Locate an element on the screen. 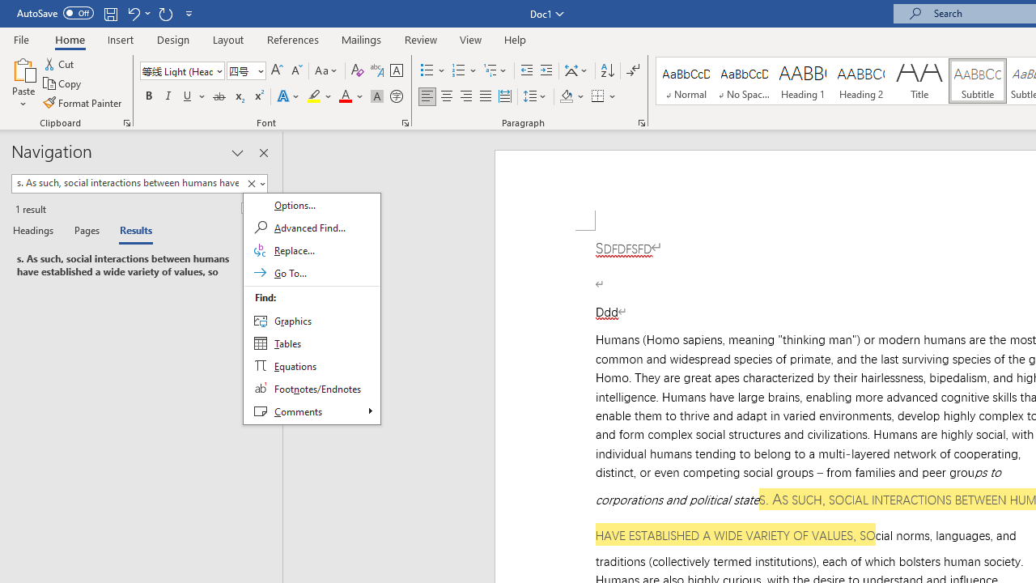 The image size is (1036, 583). Enclose Characters... is located at coordinates (396, 97).